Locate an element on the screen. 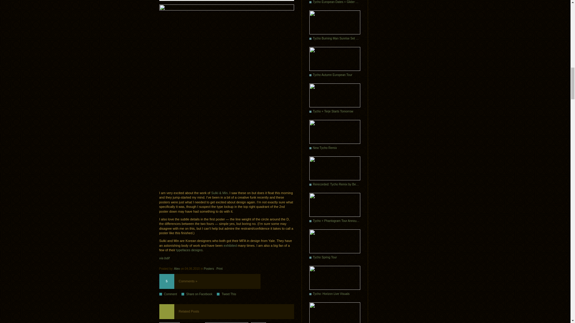 Image resolution: width=575 pixels, height=323 pixels. Share on Facebook is located at coordinates (199, 294).